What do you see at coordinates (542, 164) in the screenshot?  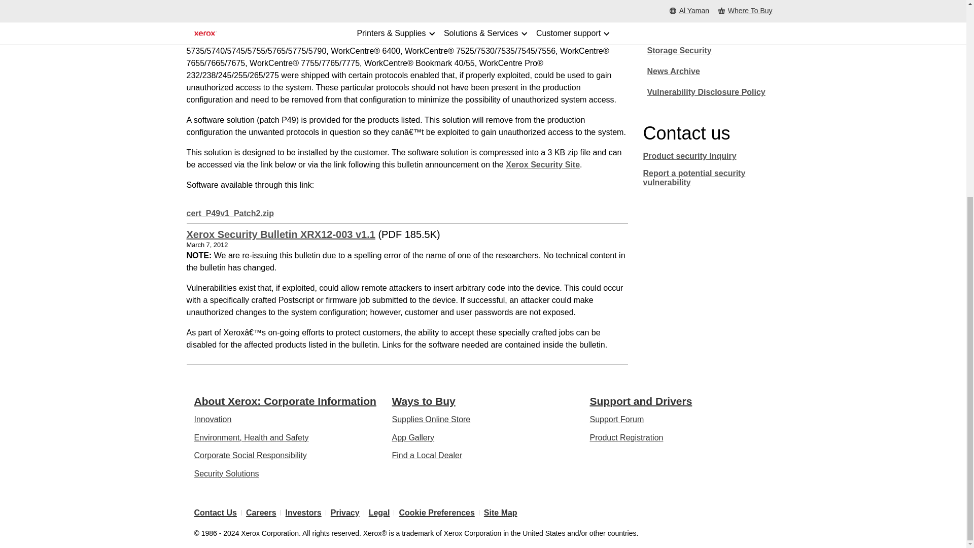 I see `Security at Xerox` at bounding box center [542, 164].